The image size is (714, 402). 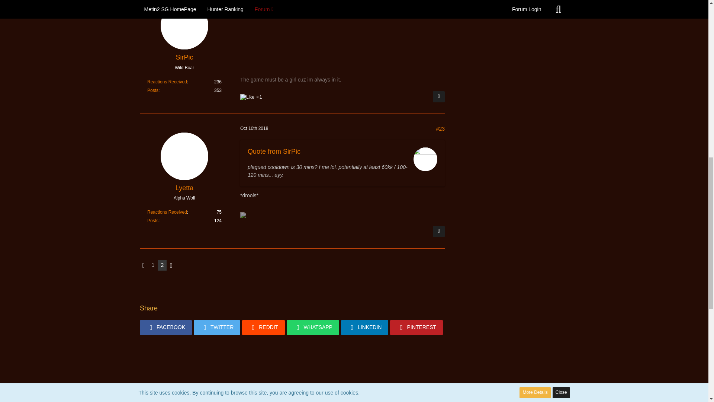 I want to click on Reddit, so click(x=263, y=327).